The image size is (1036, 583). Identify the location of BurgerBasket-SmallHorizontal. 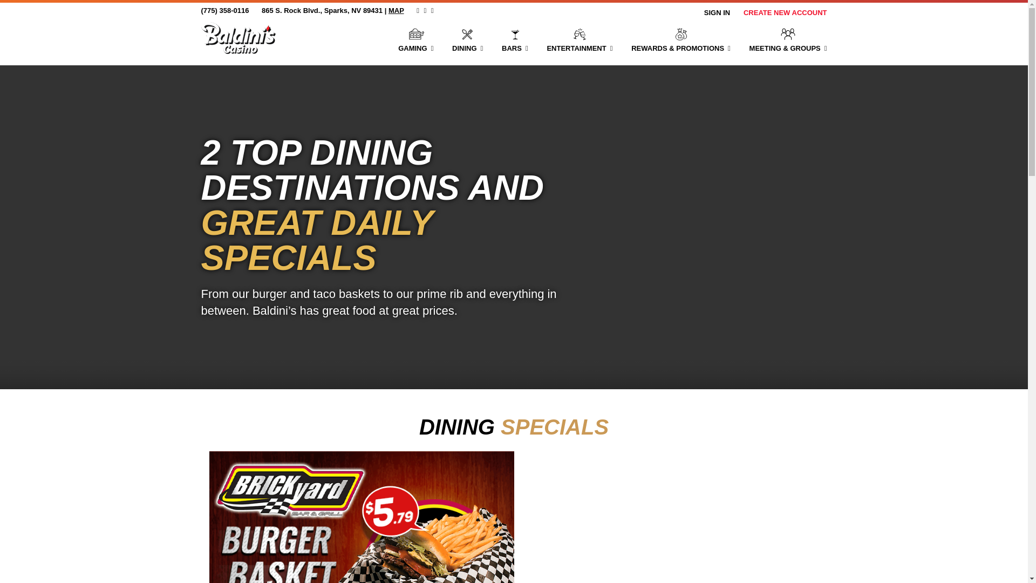
(362, 517).